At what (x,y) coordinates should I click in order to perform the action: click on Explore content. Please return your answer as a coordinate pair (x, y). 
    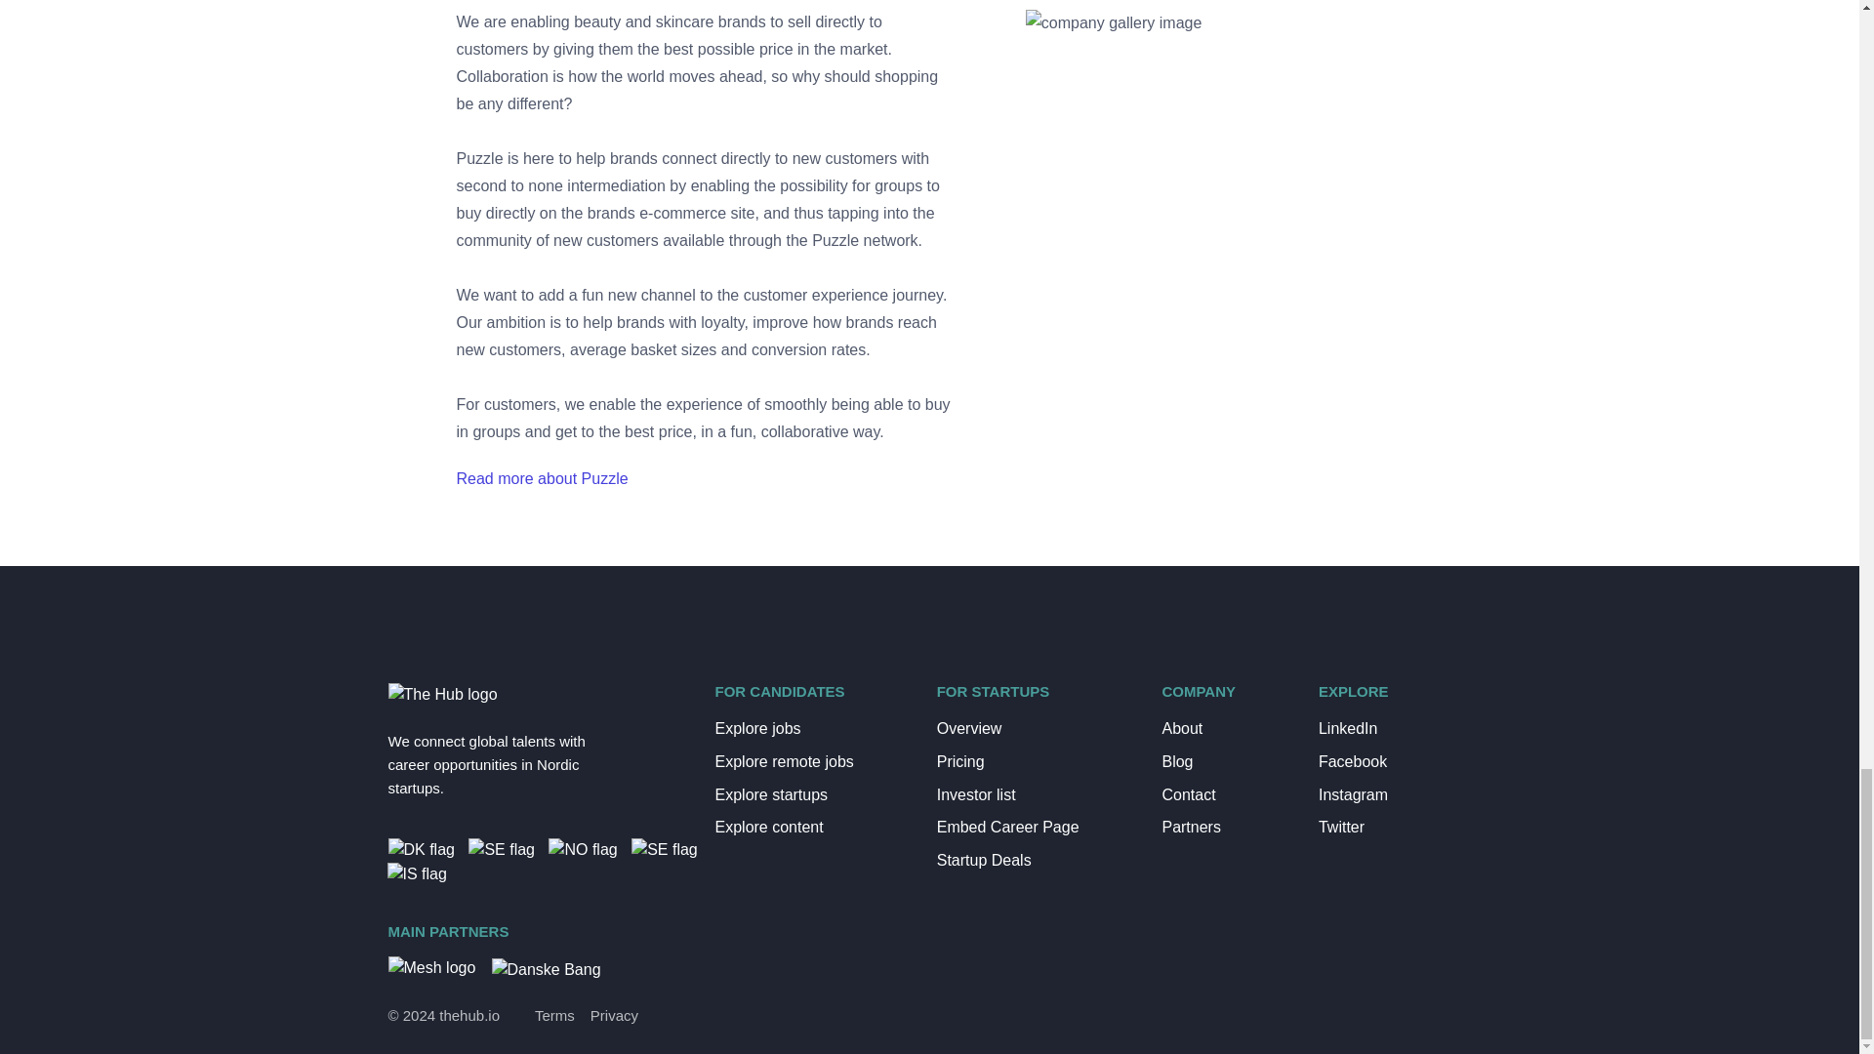
    Looking at the image, I should click on (809, 827).